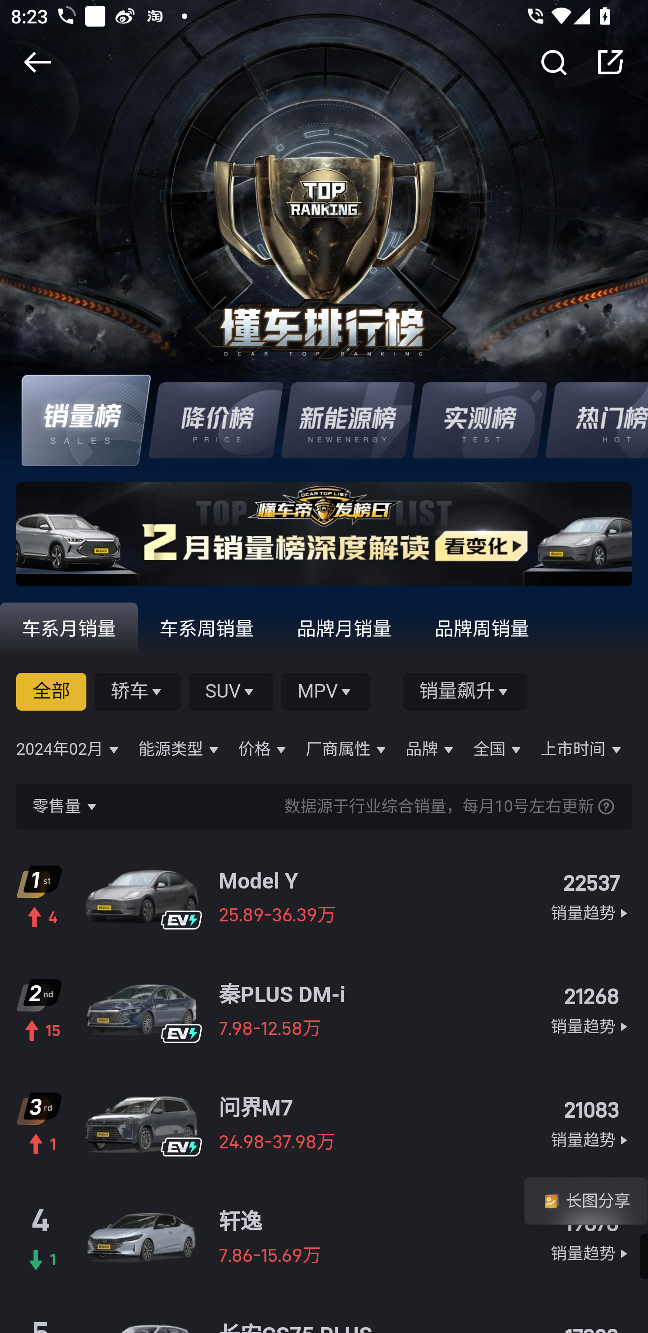 The image size is (648, 1333). What do you see at coordinates (431, 749) in the screenshot?
I see `品牌` at bounding box center [431, 749].